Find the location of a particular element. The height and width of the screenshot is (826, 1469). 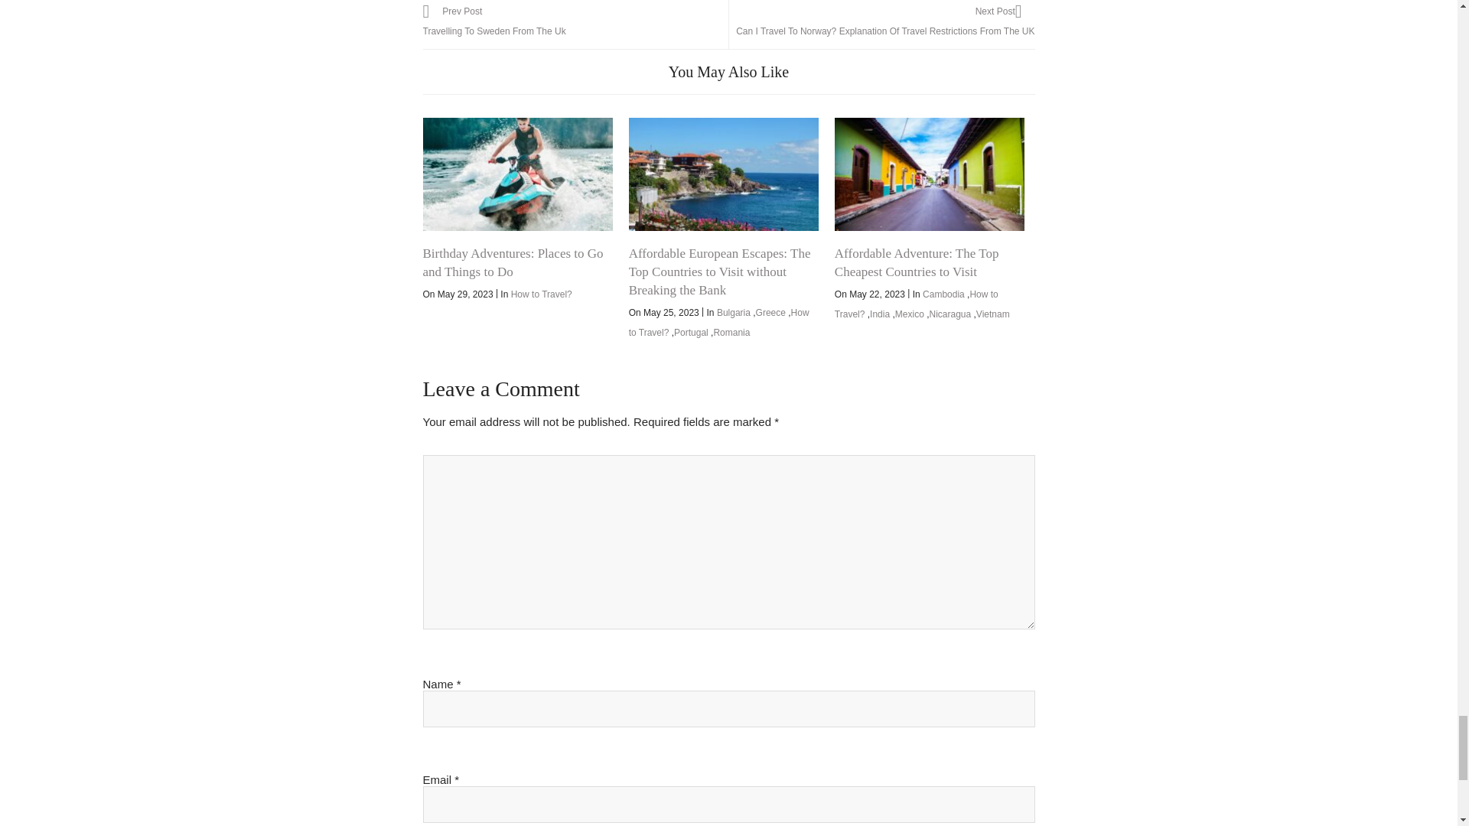

How to Travel? is located at coordinates (917, 304).